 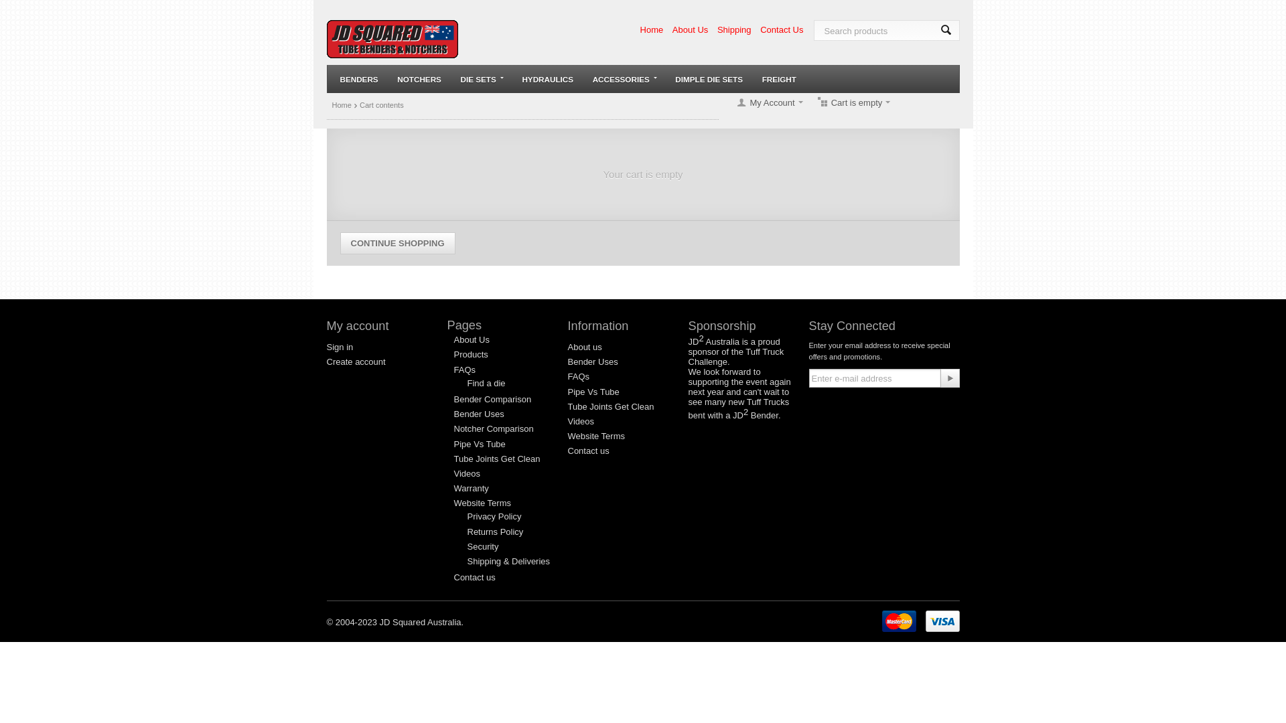 What do you see at coordinates (480, 414) in the screenshot?
I see `Bender Uses` at bounding box center [480, 414].